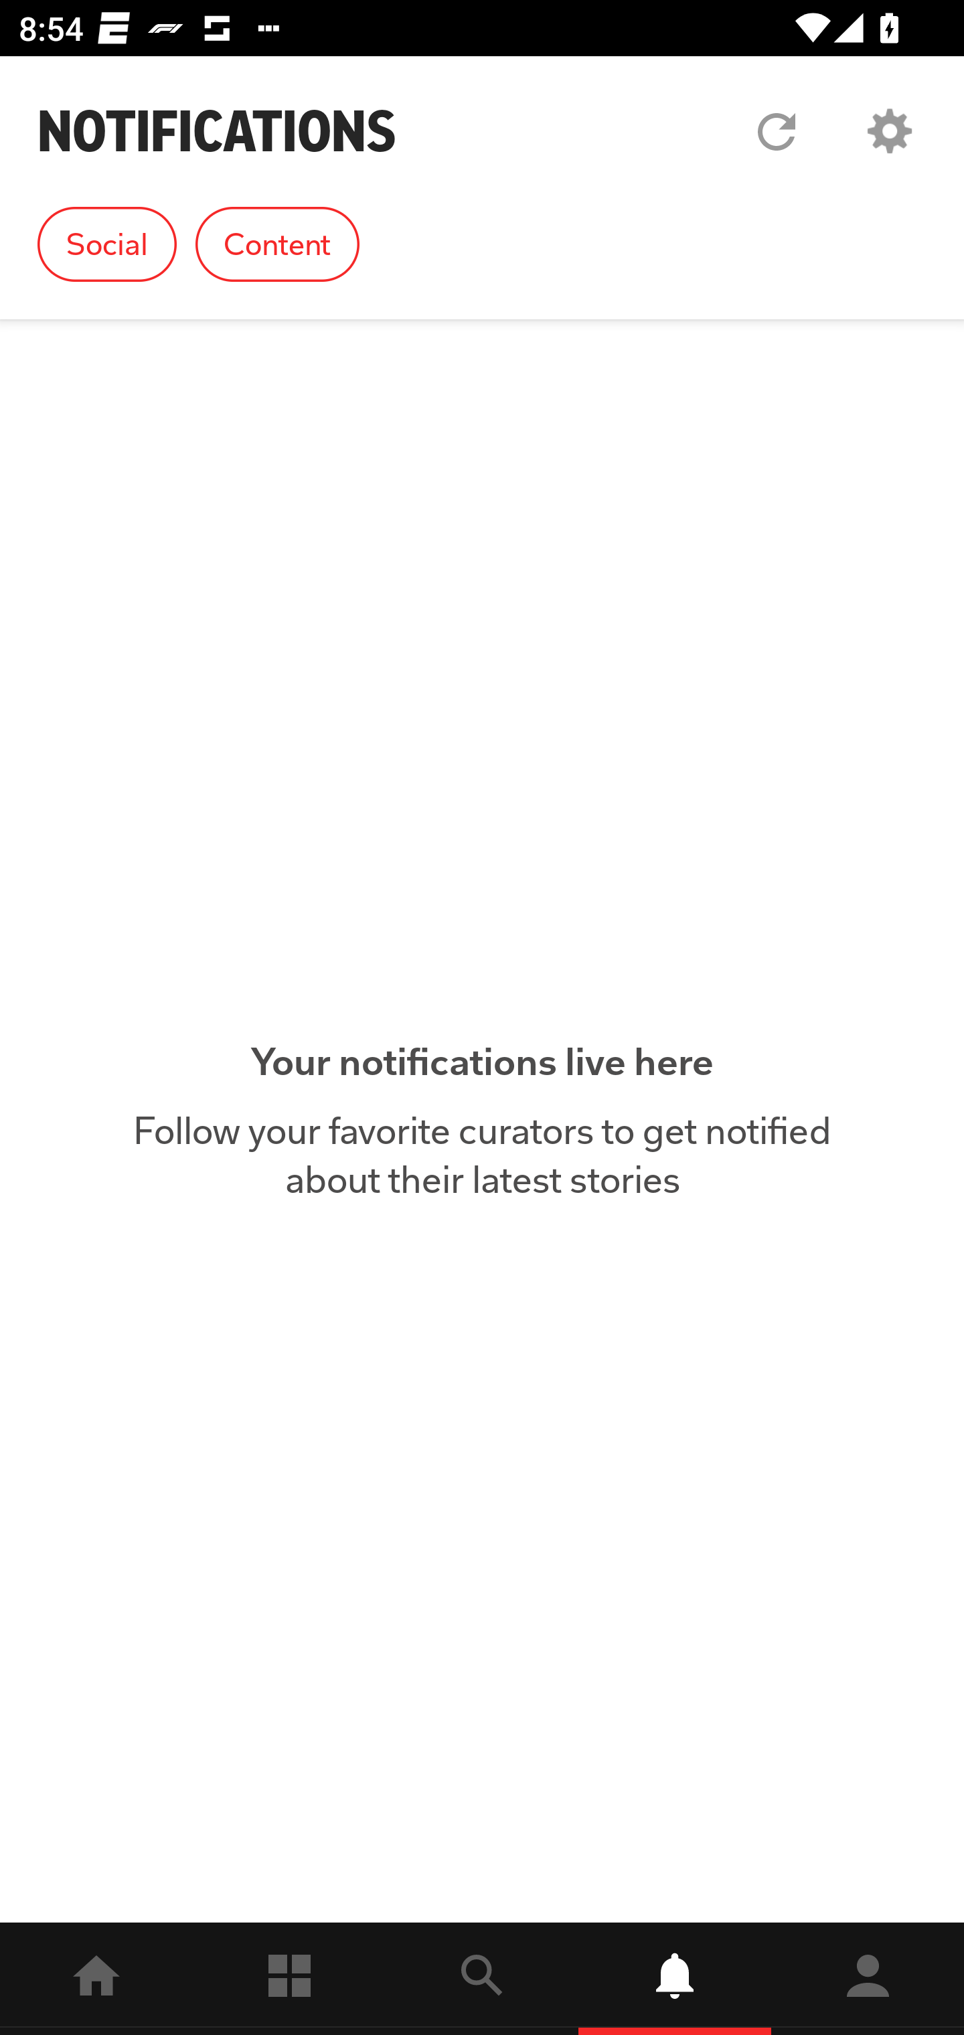 This screenshot has width=964, height=2035. What do you see at coordinates (289, 1979) in the screenshot?
I see `Following` at bounding box center [289, 1979].